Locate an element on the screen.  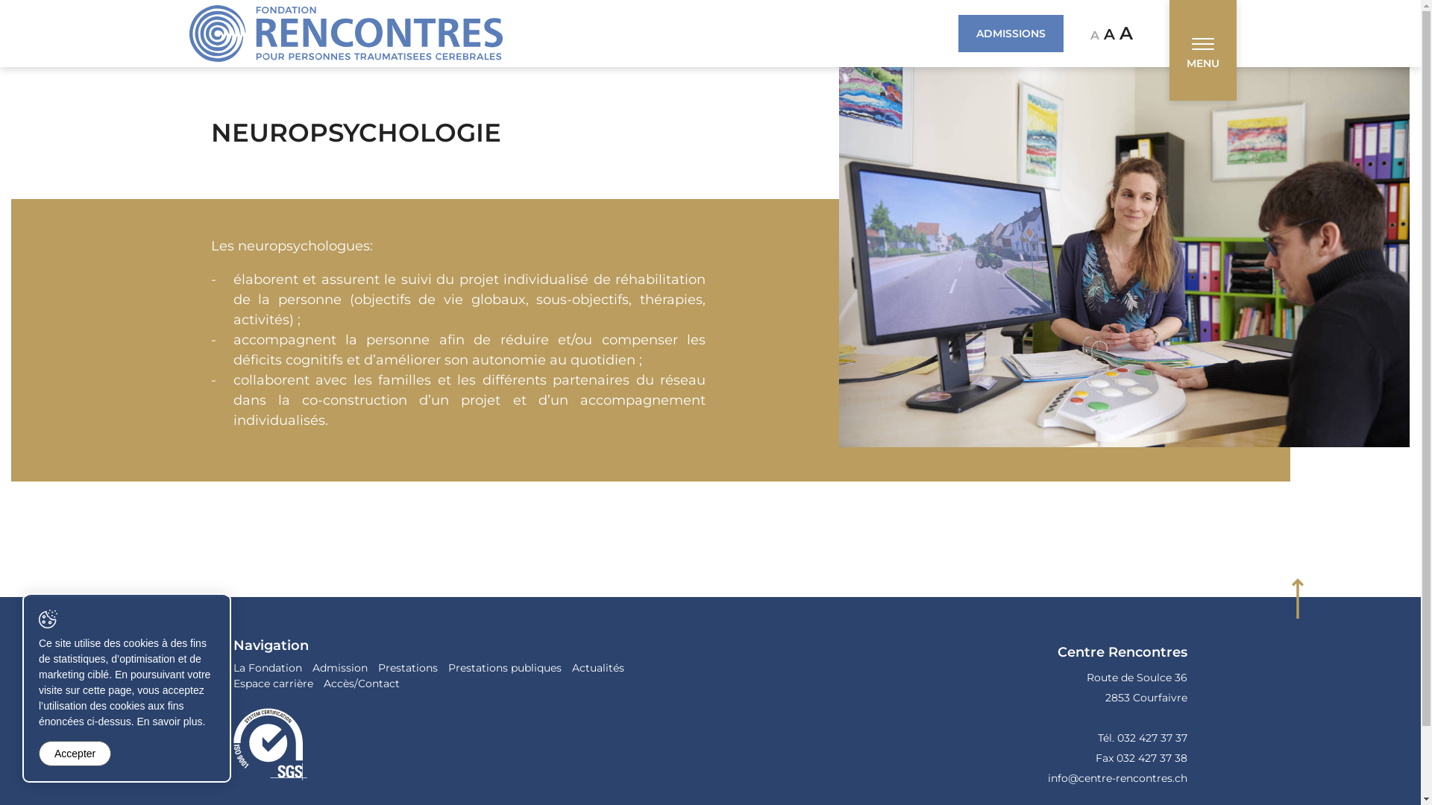
A is located at coordinates (1095, 36).